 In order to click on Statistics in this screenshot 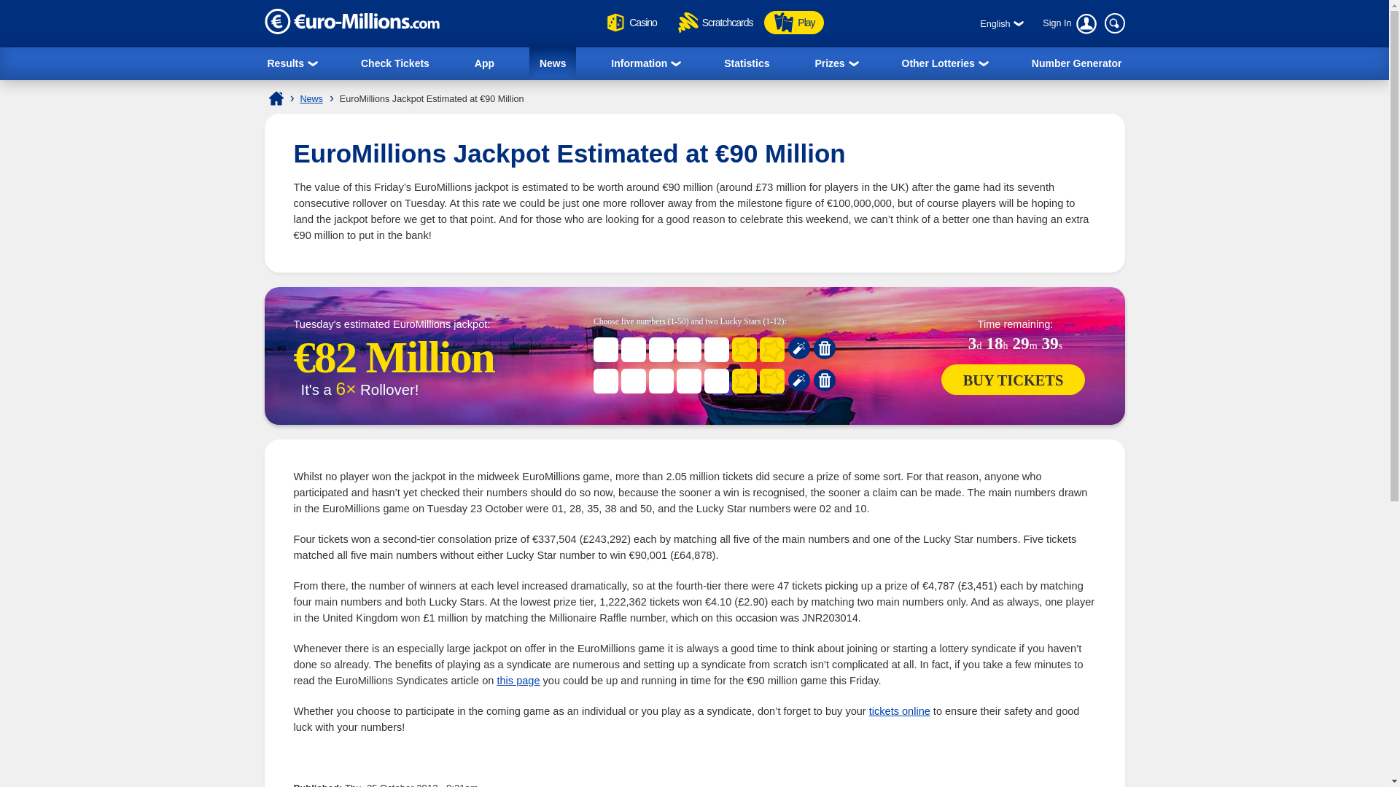, I will do `click(747, 63)`.